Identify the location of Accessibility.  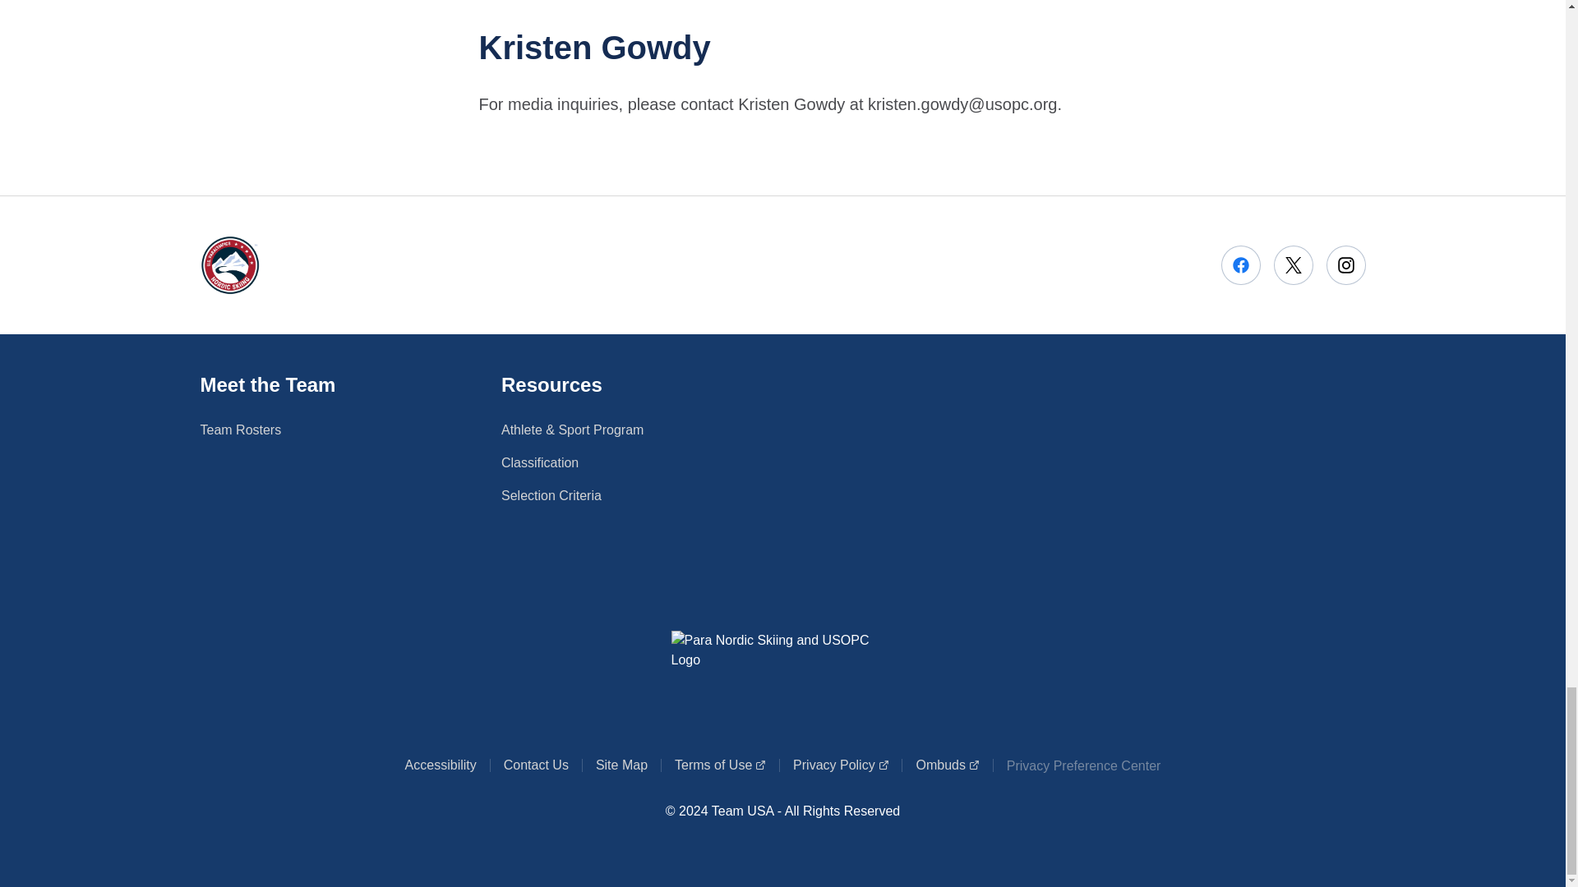
(441, 765).